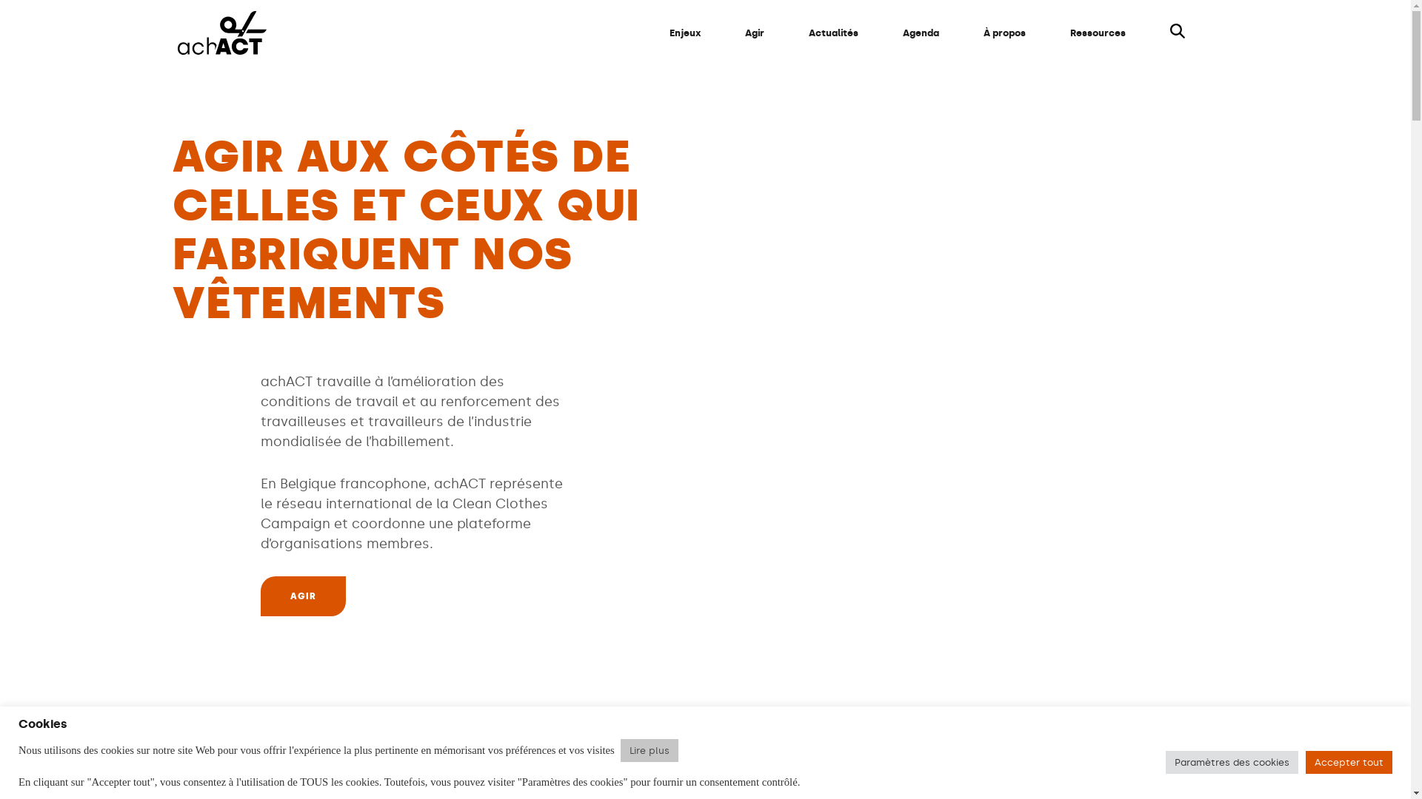  Describe the element at coordinates (755, 33) in the screenshot. I see `Agir` at that location.